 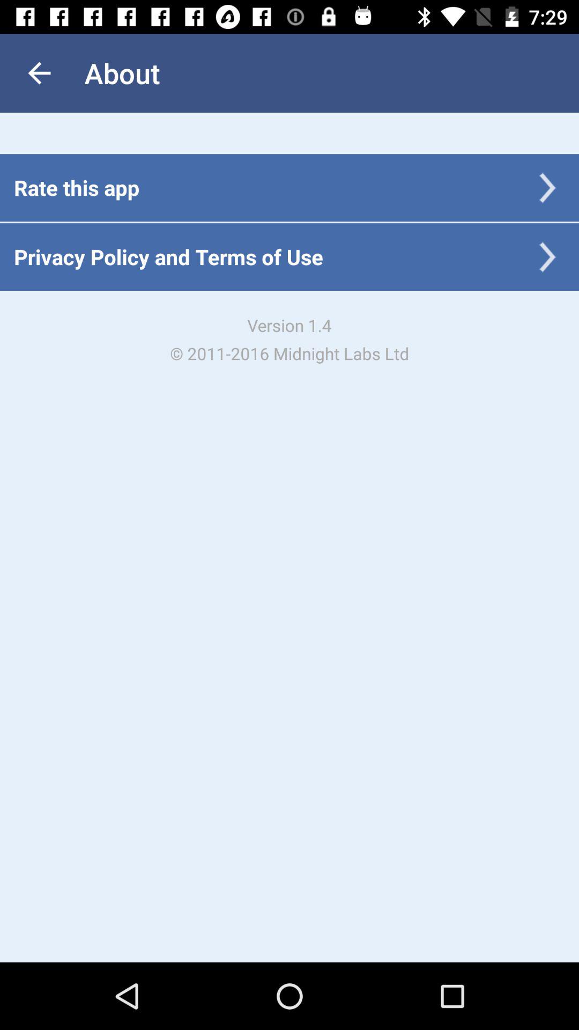 I want to click on tap the item above privacy policy and item, so click(x=77, y=188).